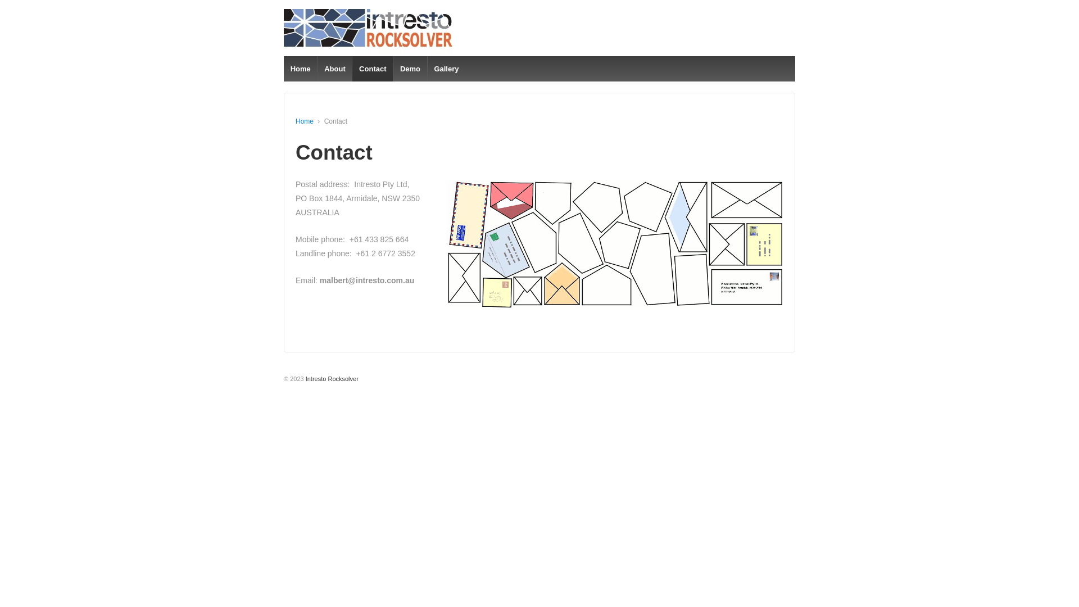 Image resolution: width=1079 pixels, height=607 pixels. What do you see at coordinates (334, 69) in the screenshot?
I see `About` at bounding box center [334, 69].